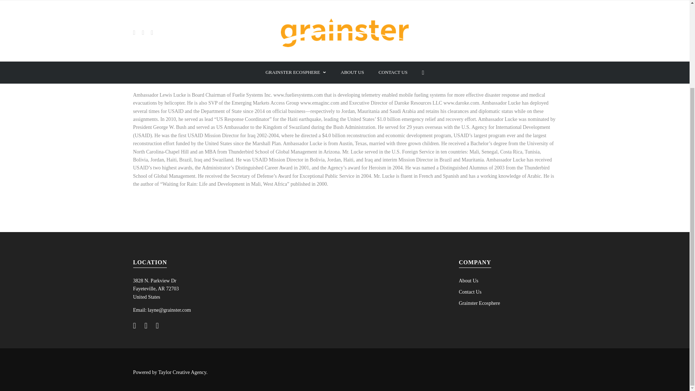  I want to click on Taylor Creative Agency, so click(182, 264).